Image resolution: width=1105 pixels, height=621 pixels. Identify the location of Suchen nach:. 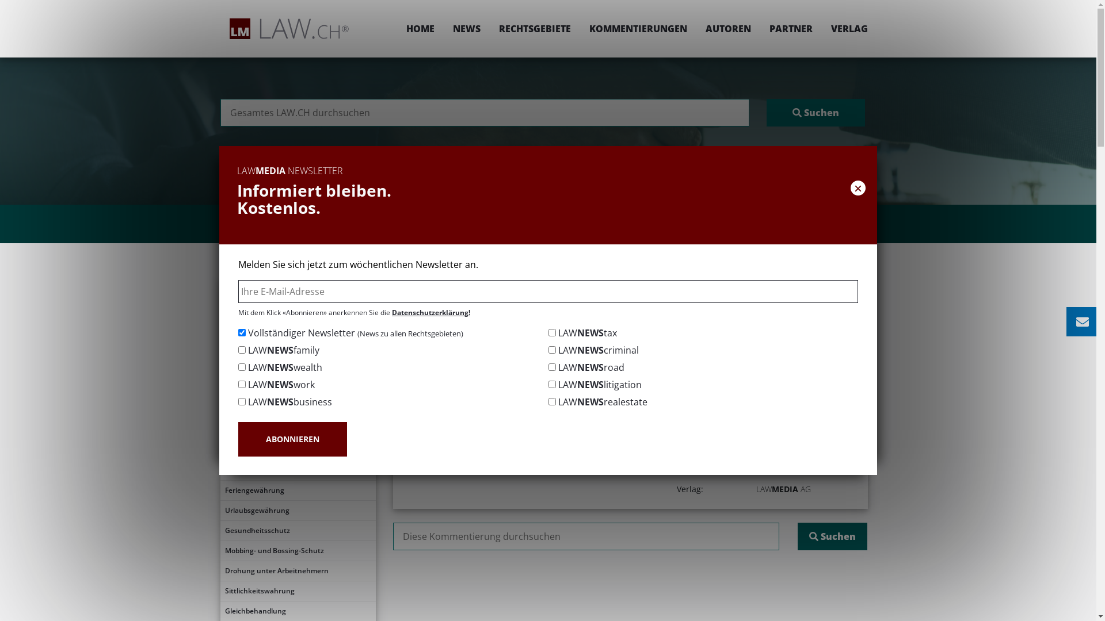
(485, 113).